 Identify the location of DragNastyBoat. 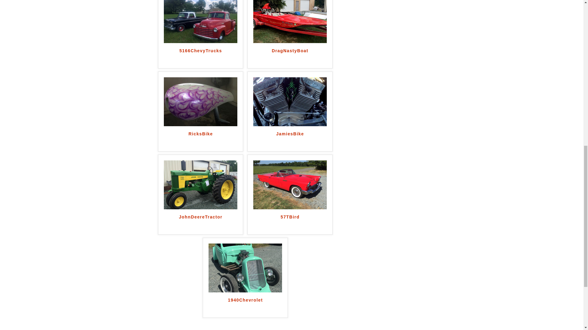
(290, 57).